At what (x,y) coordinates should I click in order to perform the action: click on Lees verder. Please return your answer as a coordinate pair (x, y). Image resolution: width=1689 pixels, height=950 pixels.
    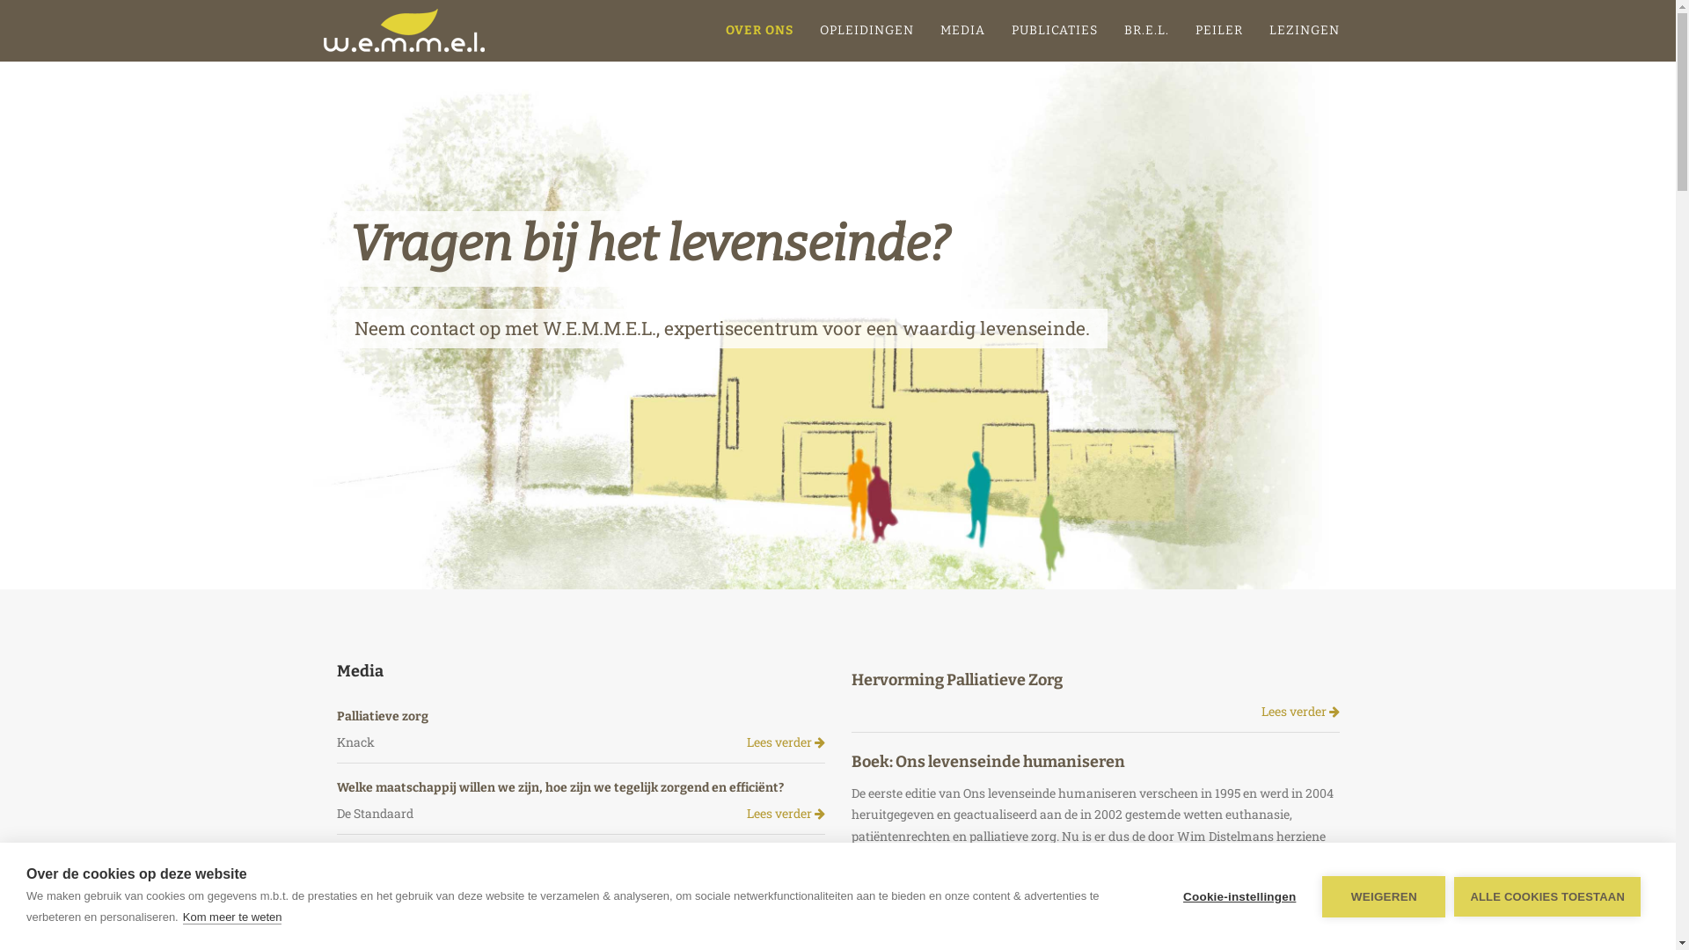
    Looking at the image, I should click on (1300, 712).